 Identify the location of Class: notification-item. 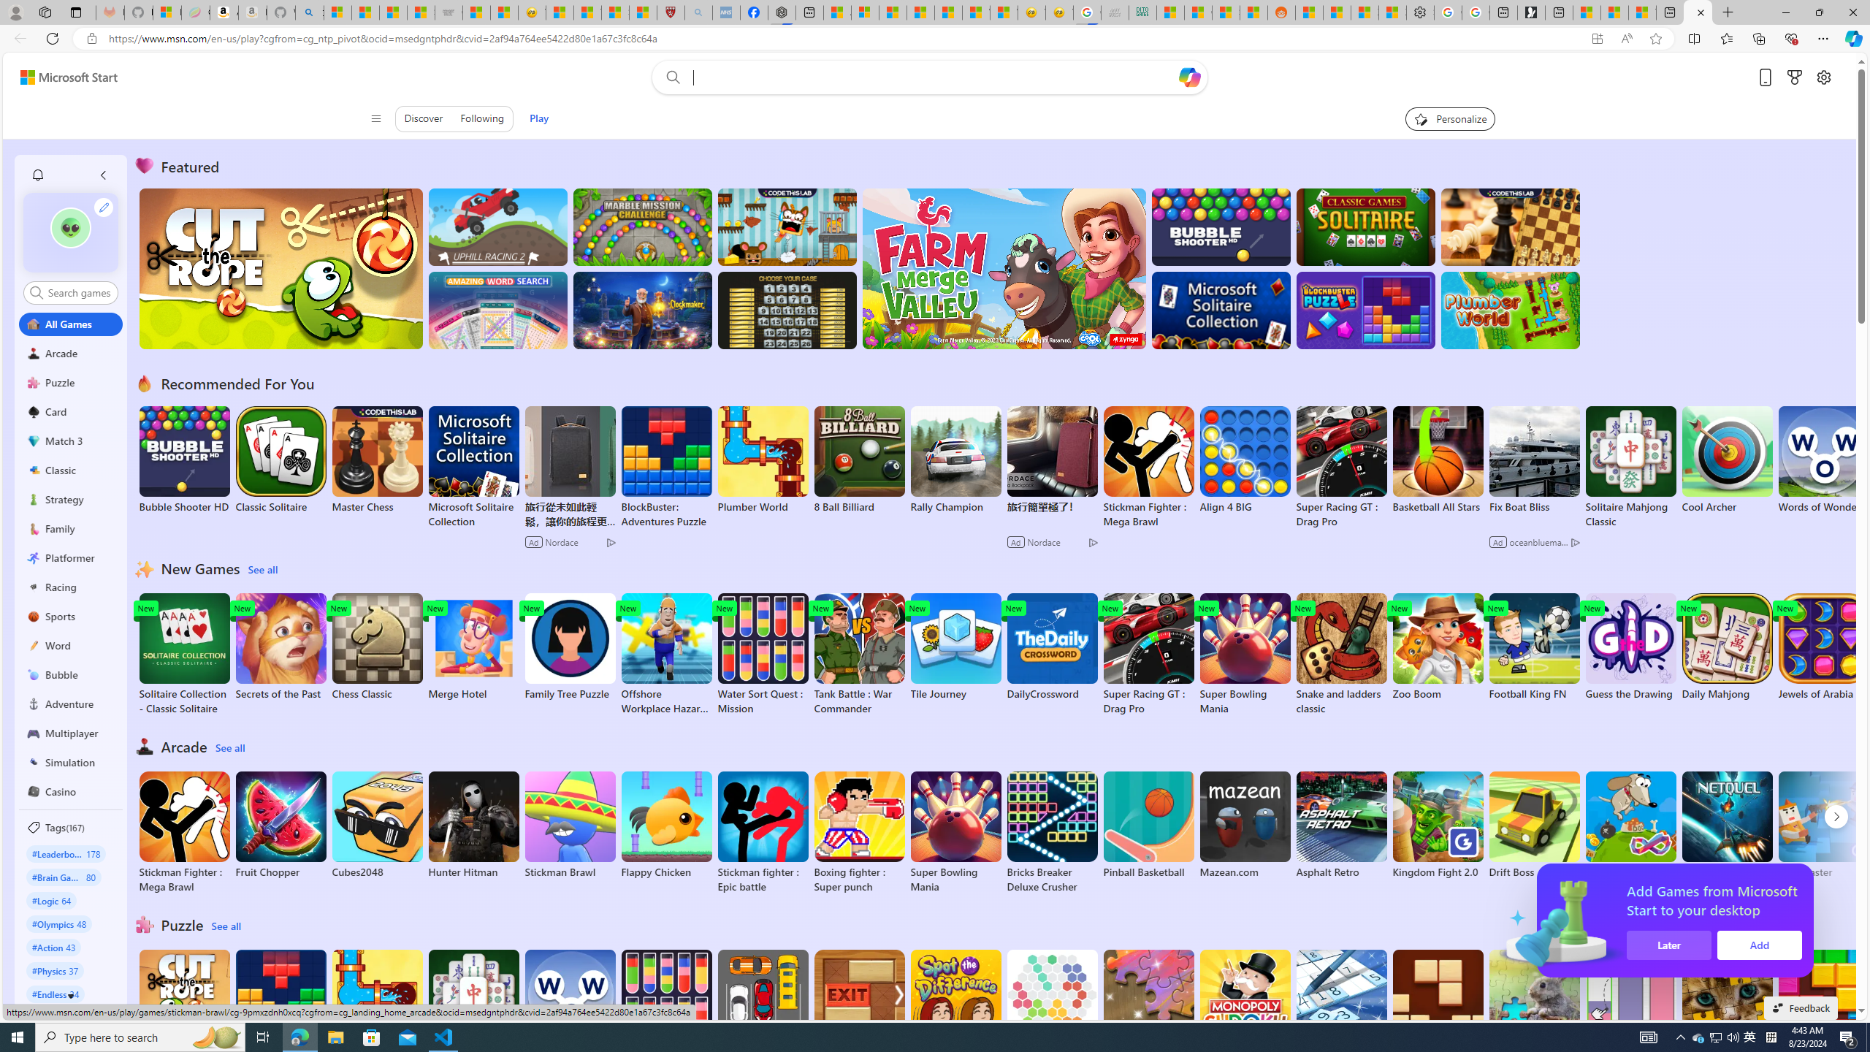
(37, 175).